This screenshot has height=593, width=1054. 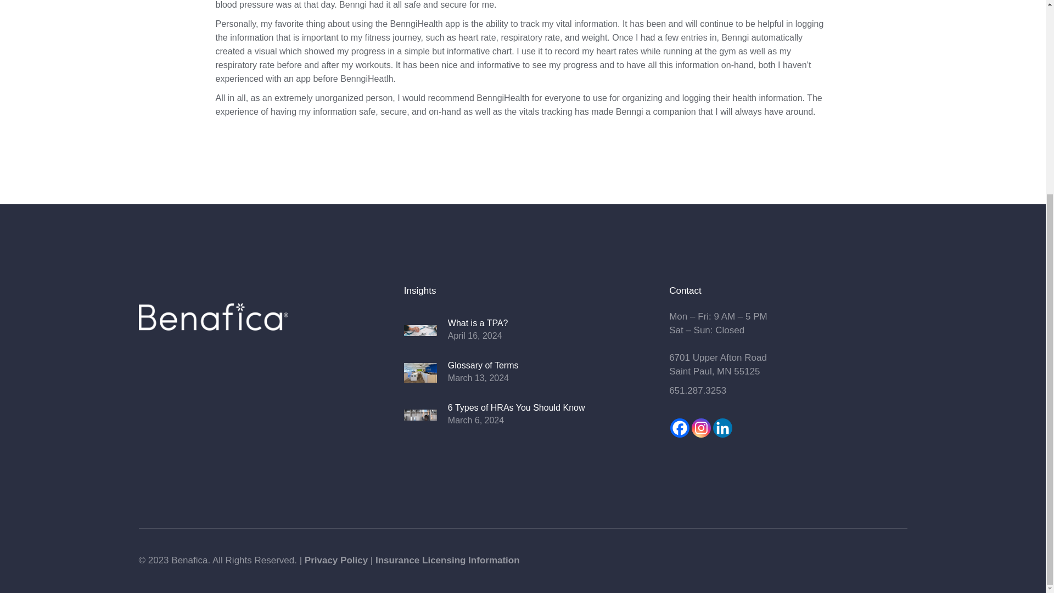 I want to click on Instagram, so click(x=700, y=428).